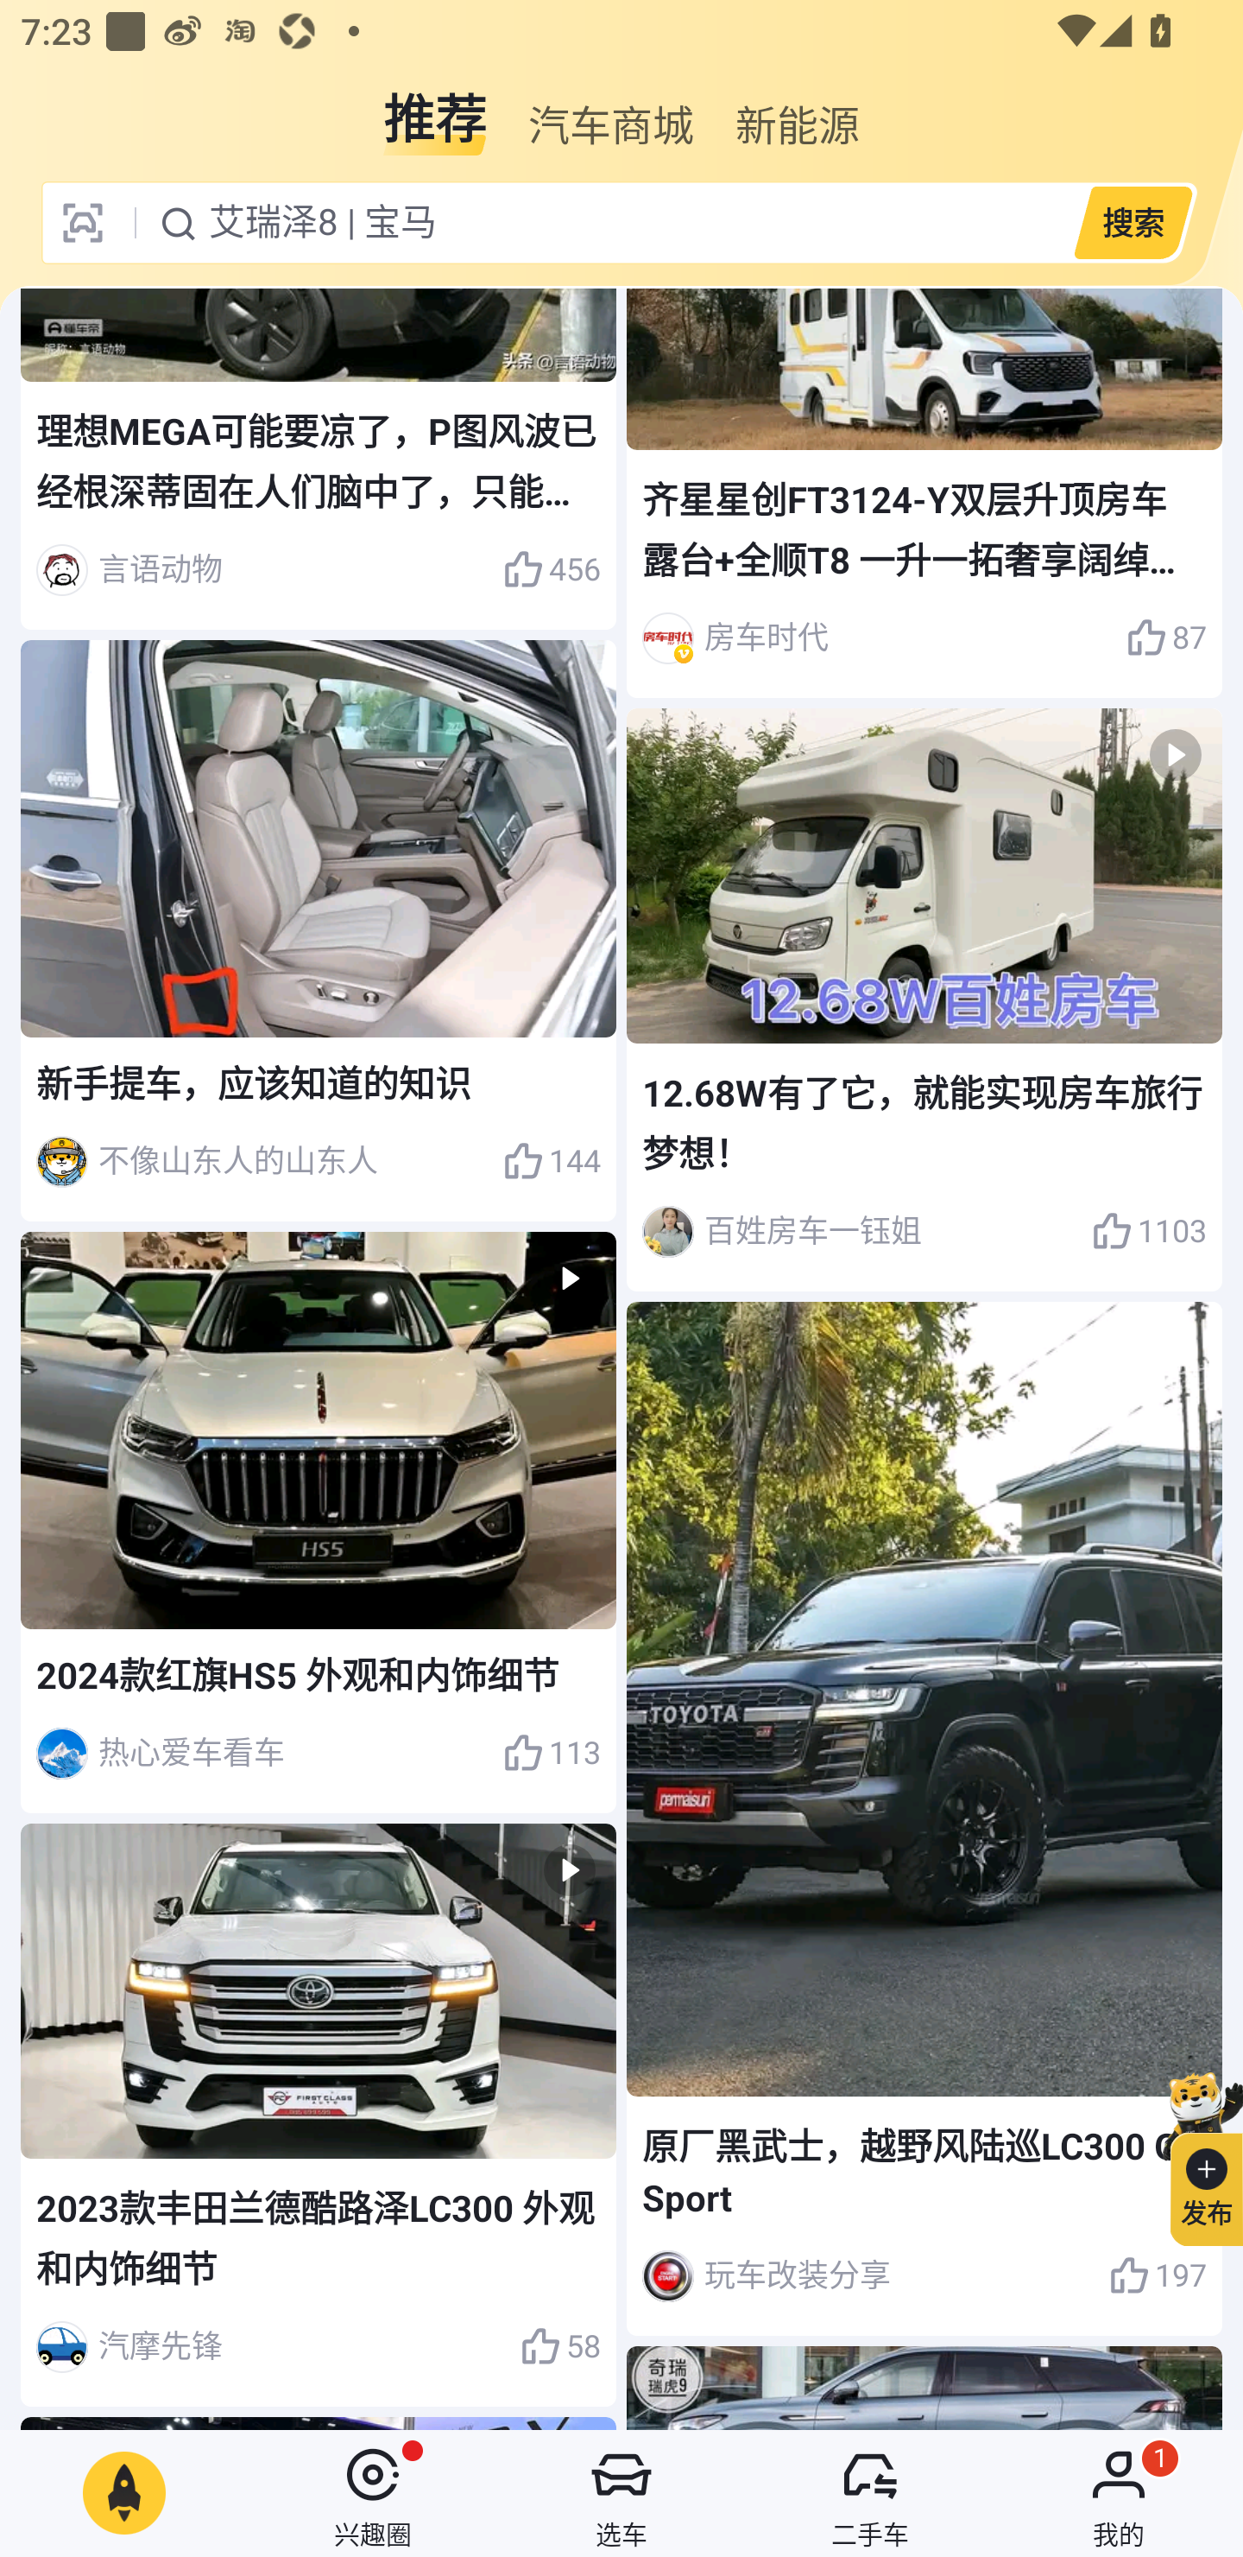 This screenshot has width=1243, height=2557. What do you see at coordinates (551, 1162) in the screenshot?
I see `144` at bounding box center [551, 1162].